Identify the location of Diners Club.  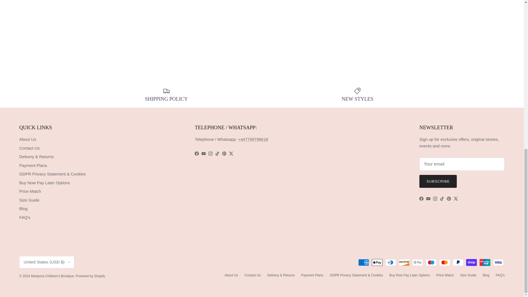
(391, 262).